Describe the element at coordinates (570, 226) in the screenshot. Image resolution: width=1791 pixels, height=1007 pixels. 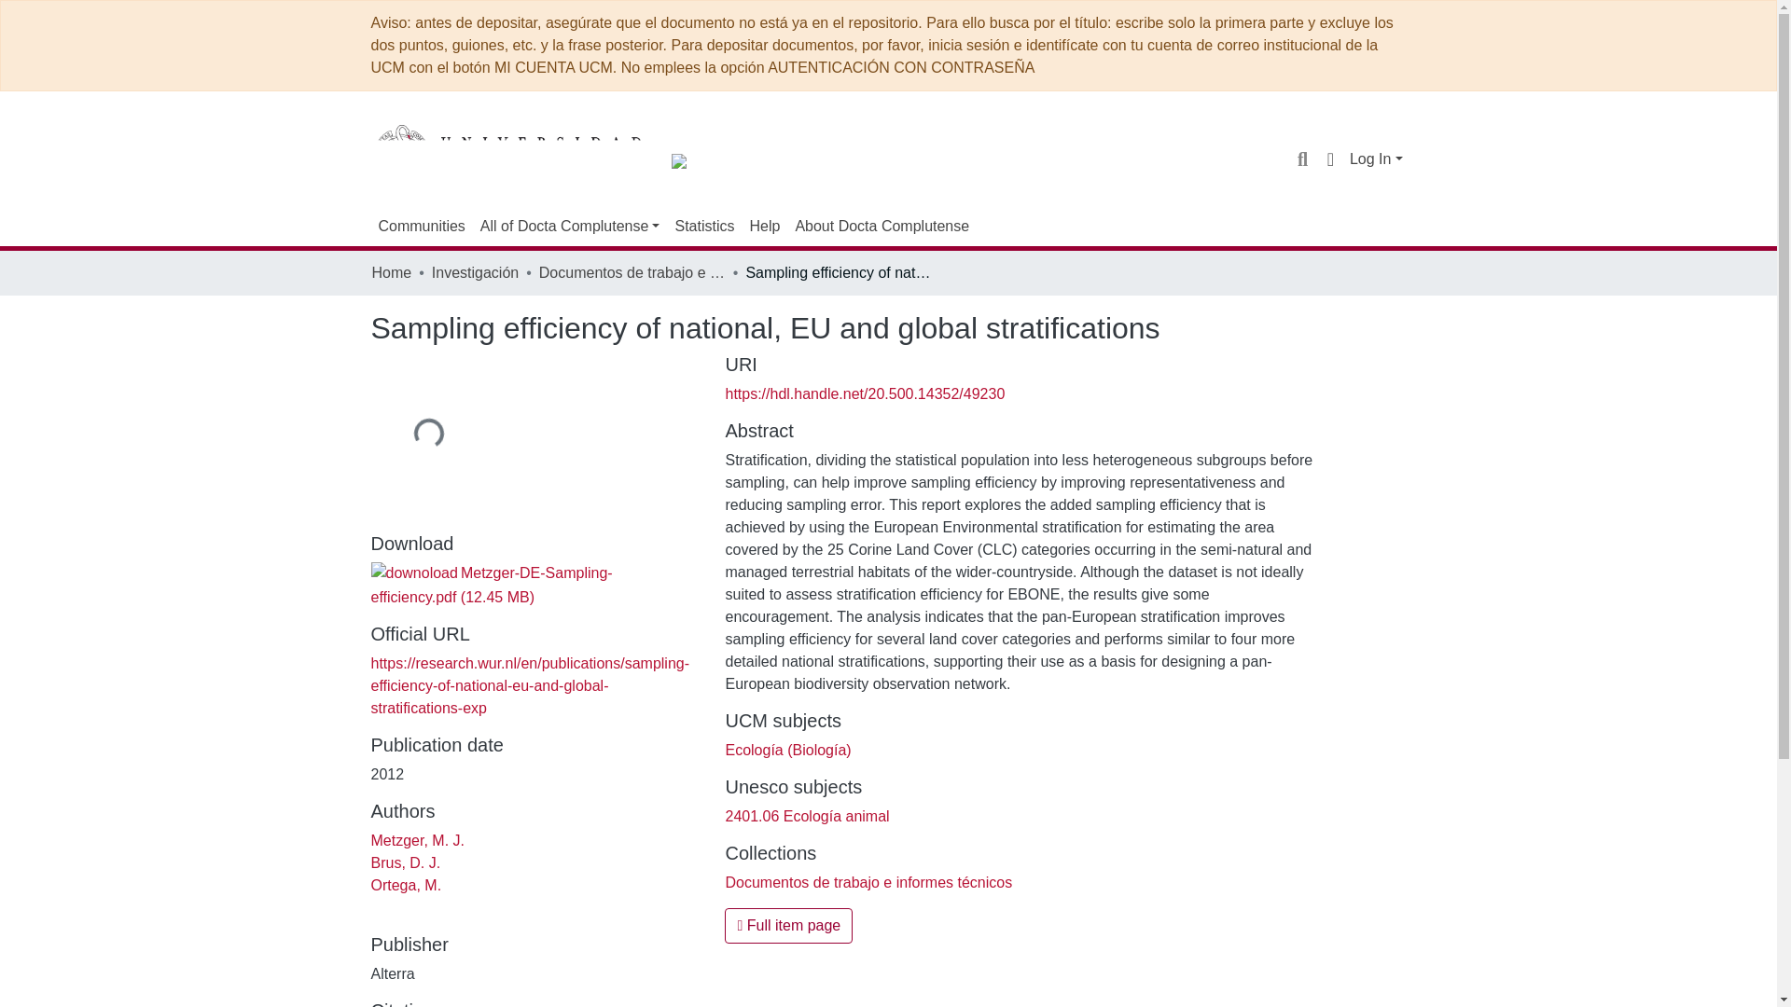
I see `All of Docta Complutense` at that location.